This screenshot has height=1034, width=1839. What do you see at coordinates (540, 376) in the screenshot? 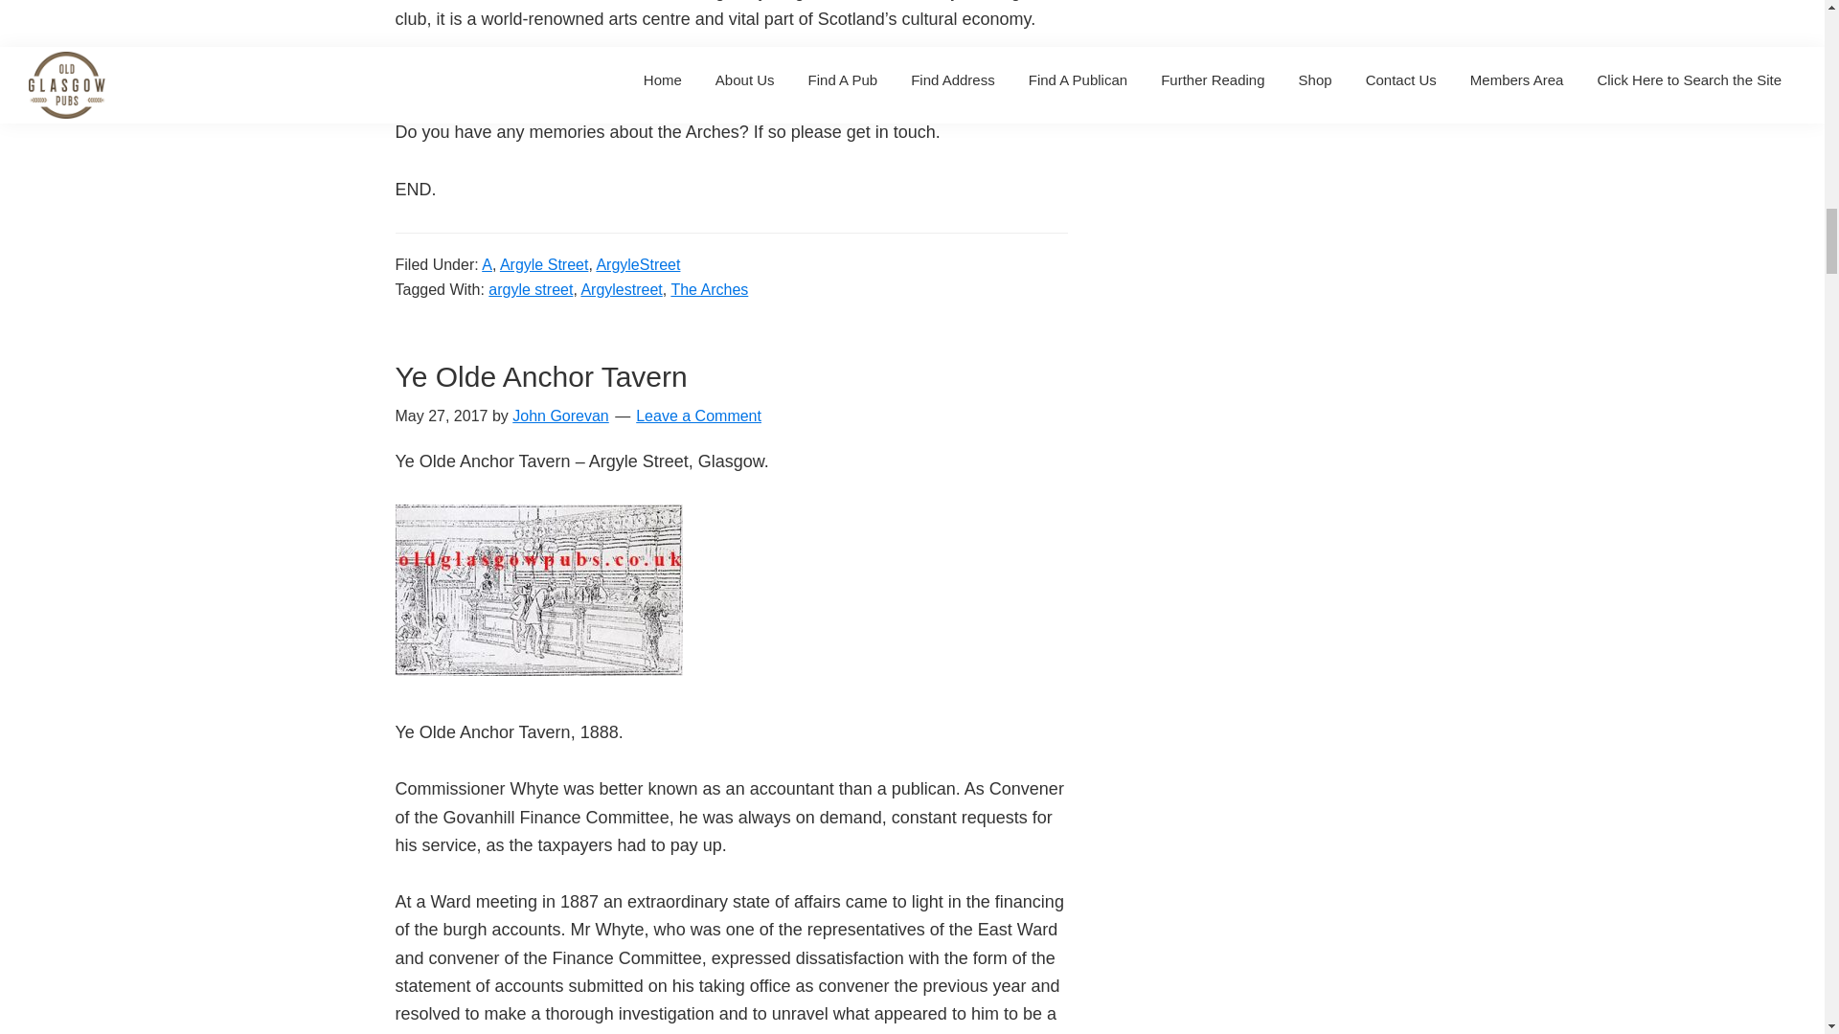
I see `Ye Olde Anchor Tavern` at bounding box center [540, 376].